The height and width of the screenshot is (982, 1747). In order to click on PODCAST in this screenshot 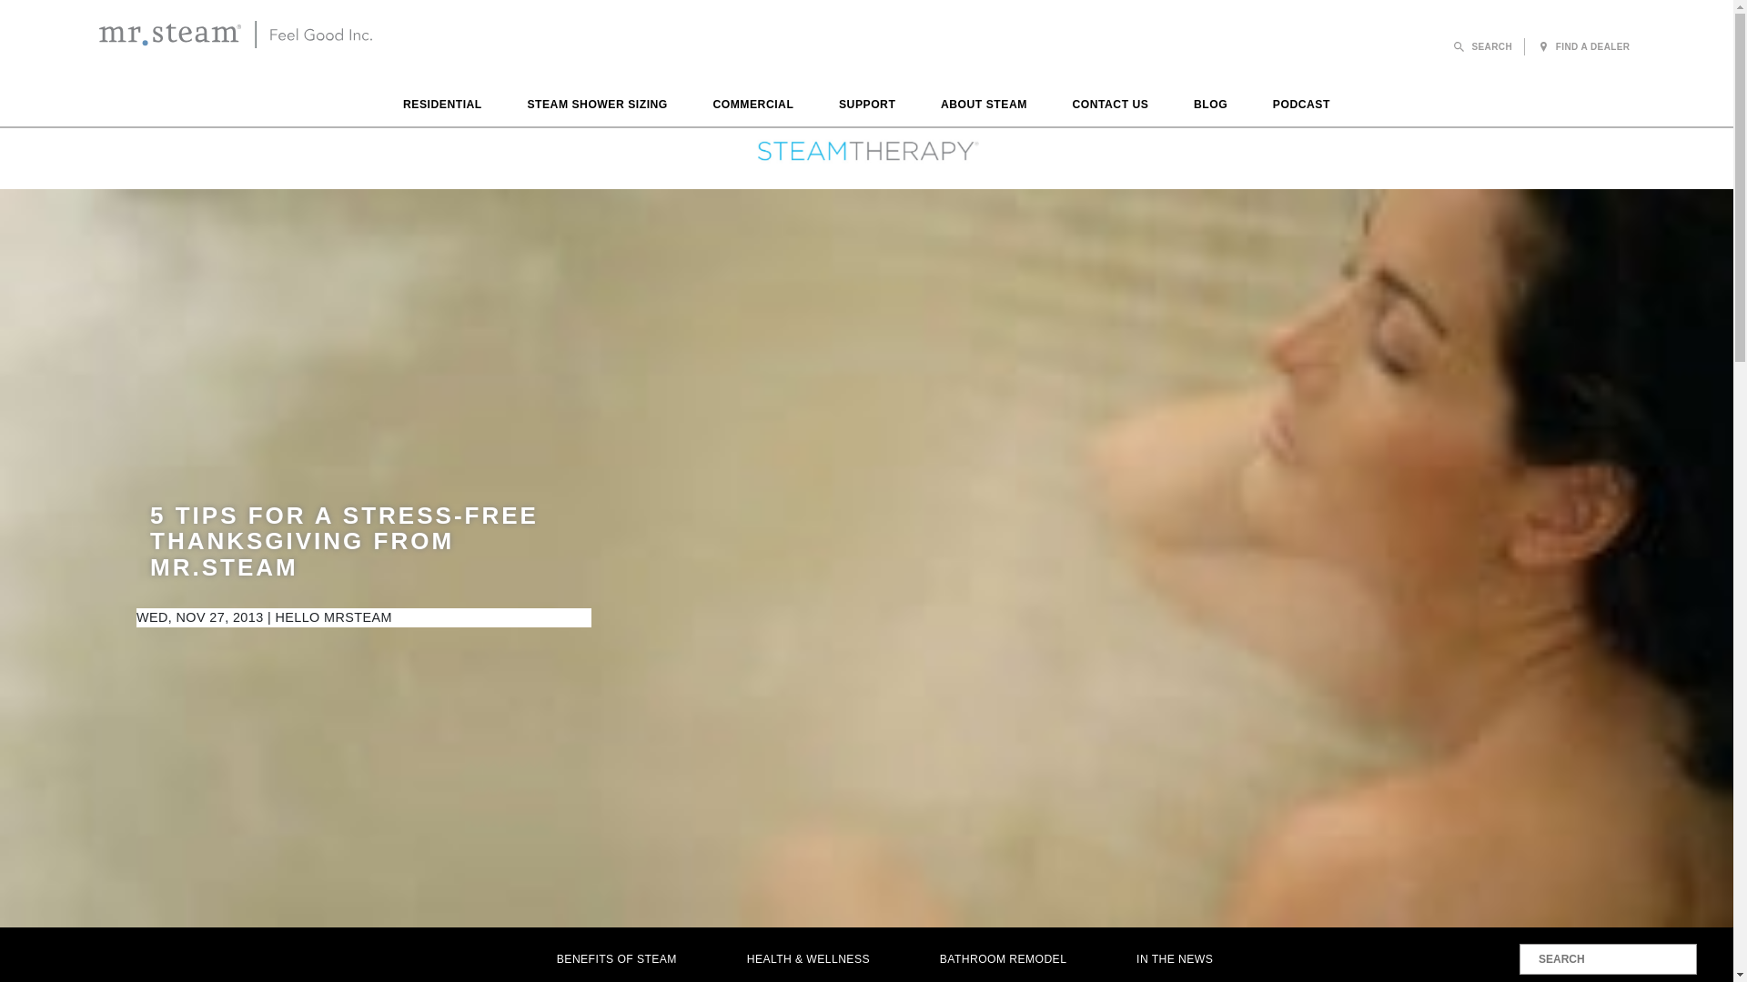, I will do `click(1301, 107)`.